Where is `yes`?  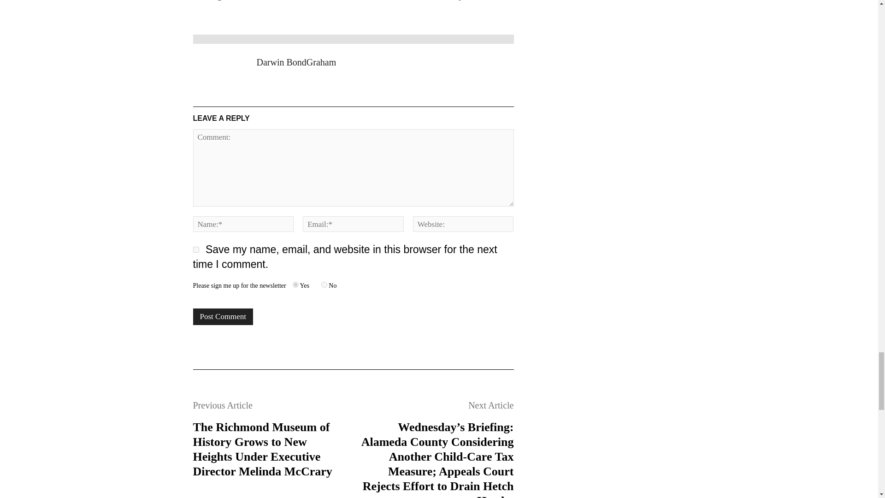 yes is located at coordinates (195, 249).